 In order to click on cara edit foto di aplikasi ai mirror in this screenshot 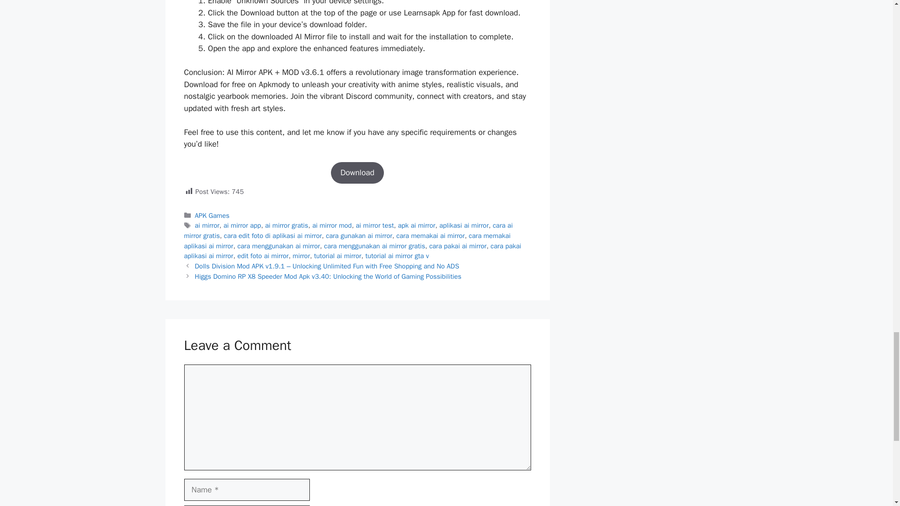, I will do `click(273, 235)`.